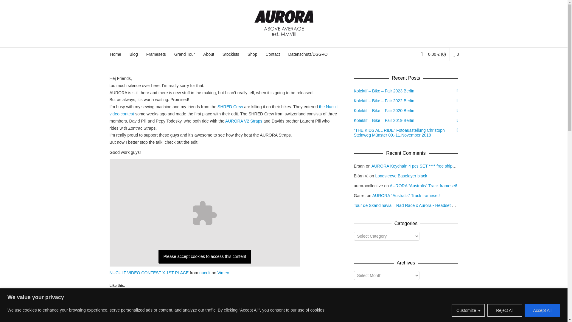 This screenshot has width=572, height=322. I want to click on Blog, so click(133, 54).